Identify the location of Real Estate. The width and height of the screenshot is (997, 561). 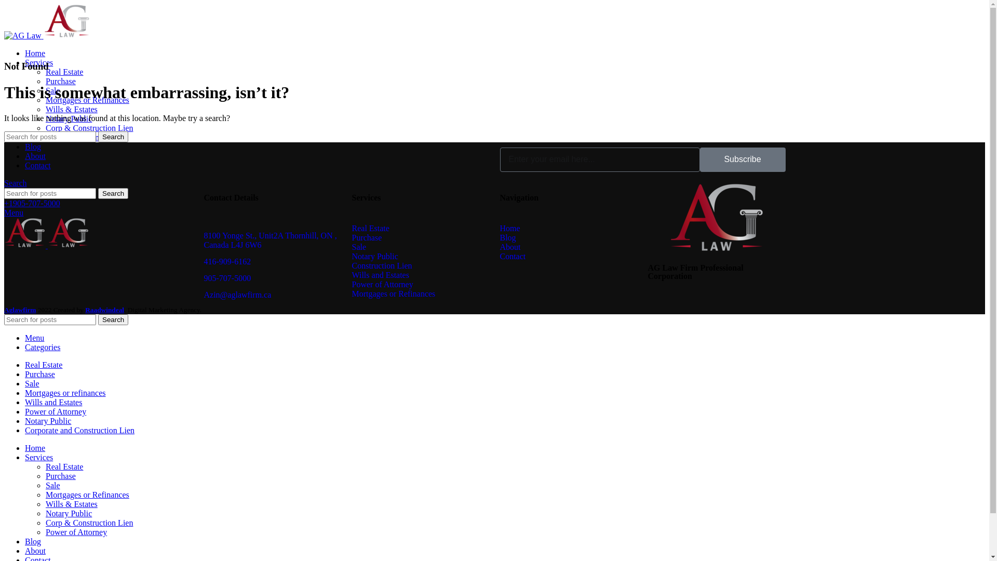
(44, 365).